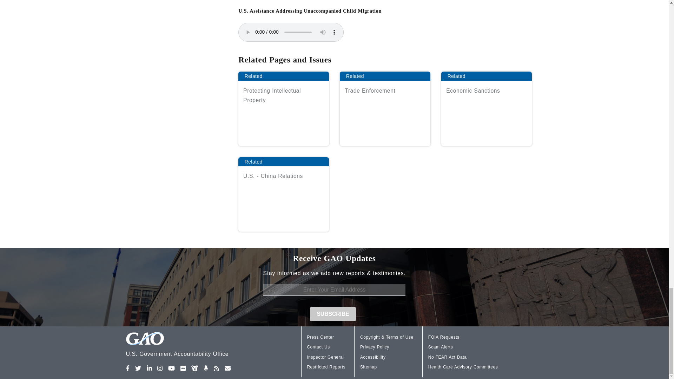 Image resolution: width=674 pixels, height=379 pixels. I want to click on Subscribe, so click(333, 314).